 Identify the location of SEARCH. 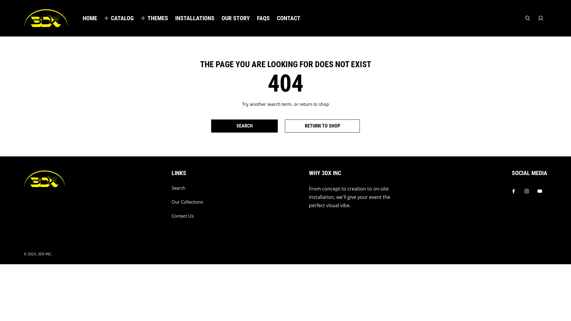
(244, 126).